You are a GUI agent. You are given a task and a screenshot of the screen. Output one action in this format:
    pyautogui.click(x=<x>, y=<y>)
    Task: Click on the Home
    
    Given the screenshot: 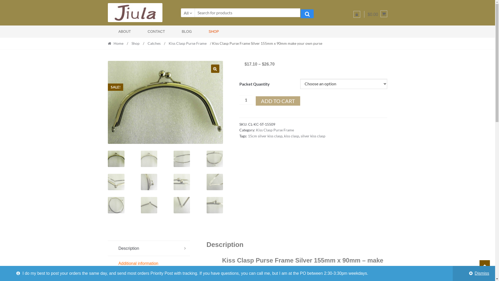 What is the action you would take?
    pyautogui.click(x=117, y=43)
    